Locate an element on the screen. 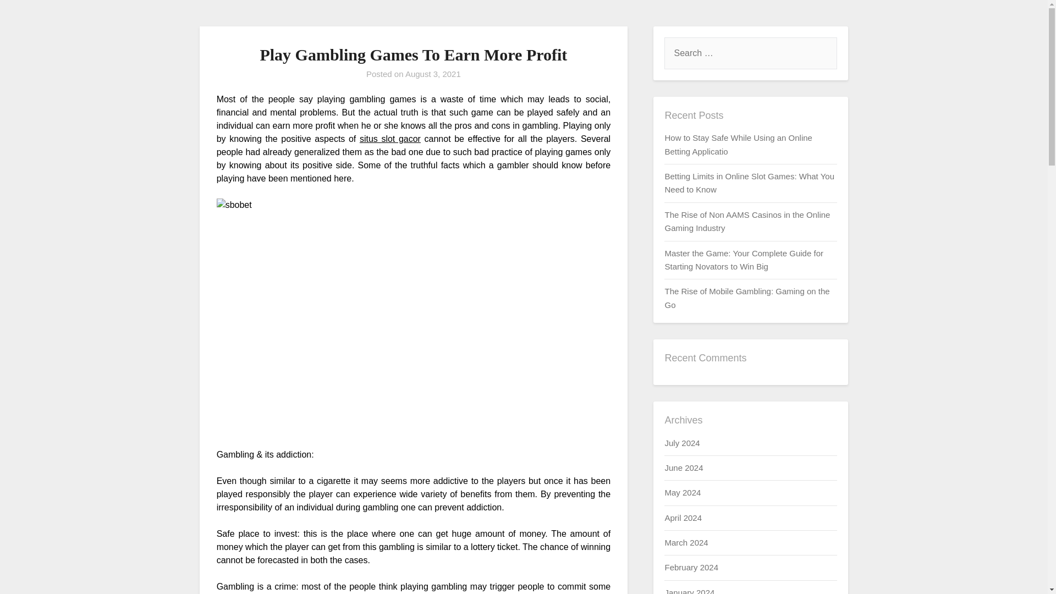  Betting Limits in Online Slot Games: What You Need to Know is located at coordinates (749, 183).